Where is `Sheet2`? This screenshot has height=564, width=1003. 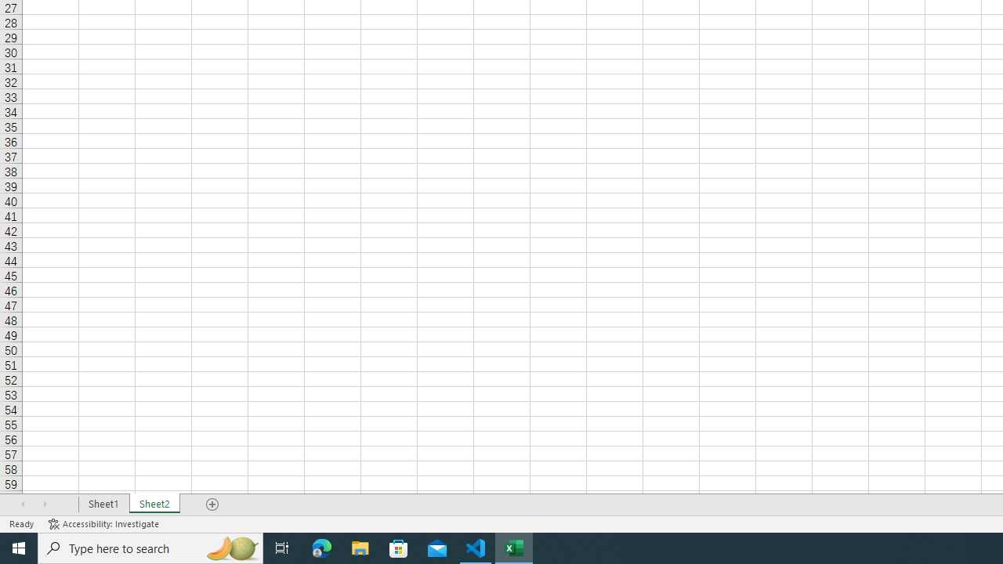 Sheet2 is located at coordinates (155, 504).